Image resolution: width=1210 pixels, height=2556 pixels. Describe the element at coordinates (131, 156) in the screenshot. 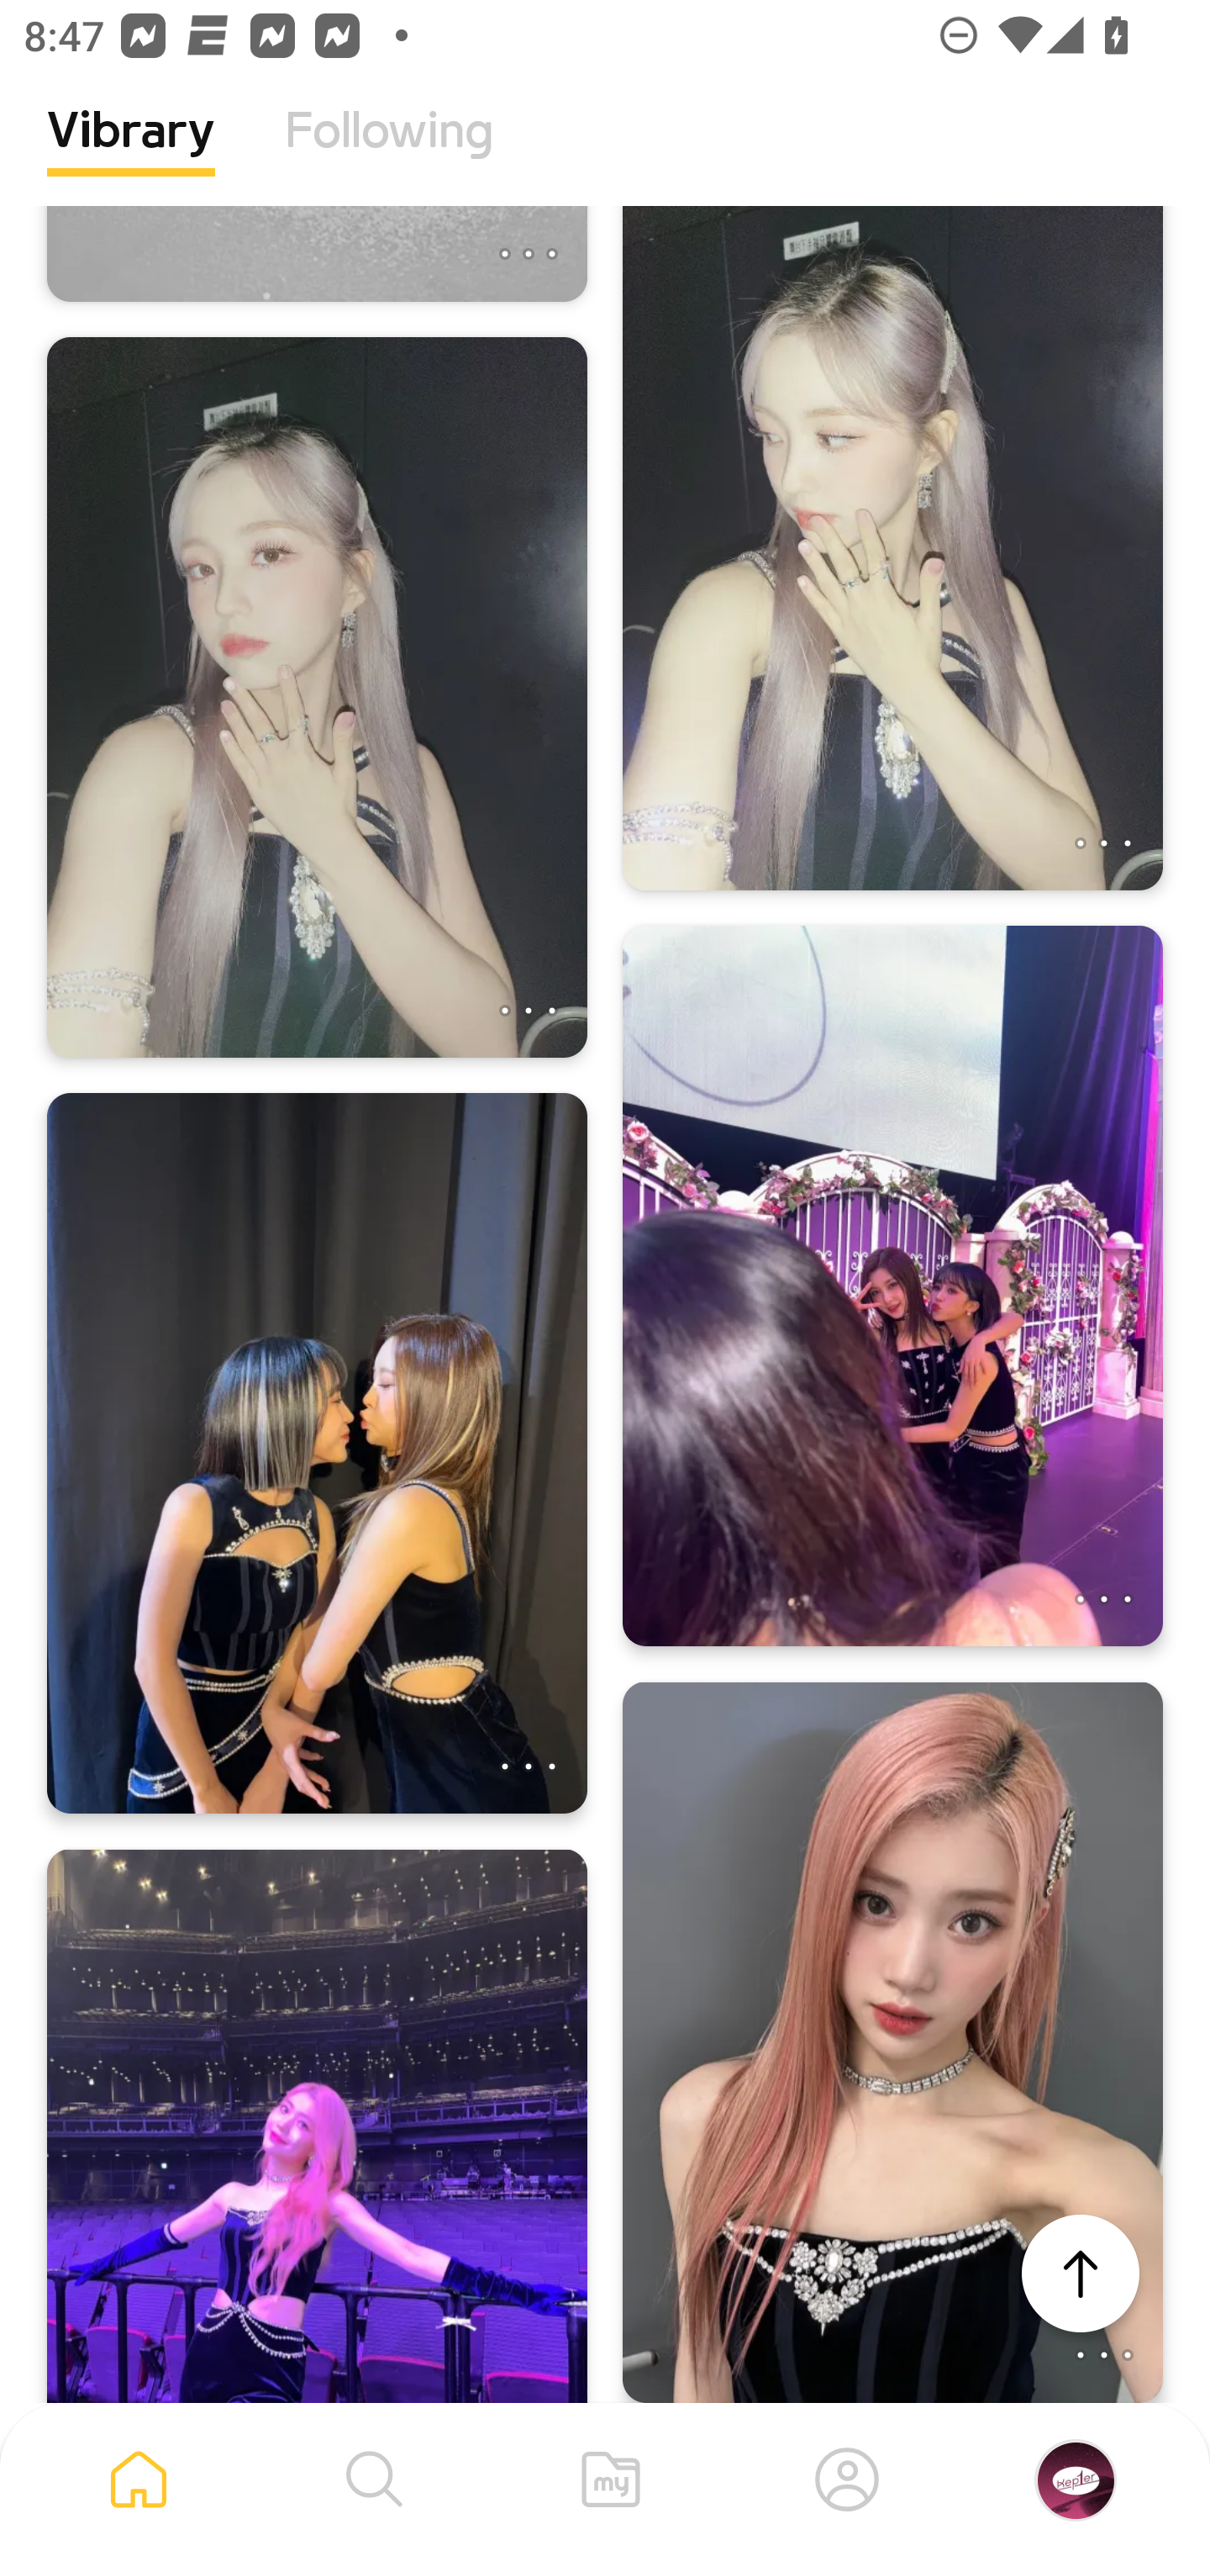

I see `Vibrary` at that location.